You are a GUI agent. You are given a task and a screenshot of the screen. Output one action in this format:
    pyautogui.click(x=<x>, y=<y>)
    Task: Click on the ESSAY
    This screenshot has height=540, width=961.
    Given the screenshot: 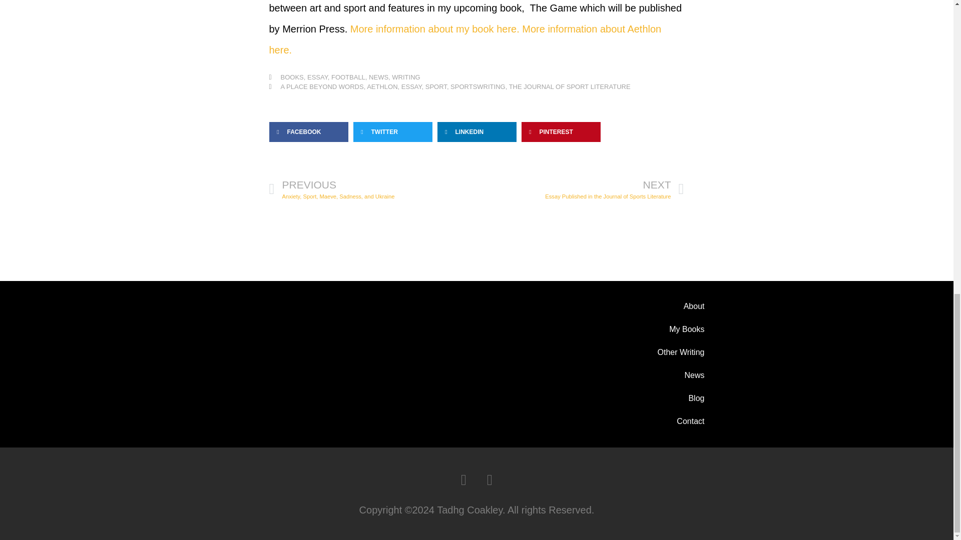 What is the action you would take?
    pyautogui.click(x=581, y=189)
    